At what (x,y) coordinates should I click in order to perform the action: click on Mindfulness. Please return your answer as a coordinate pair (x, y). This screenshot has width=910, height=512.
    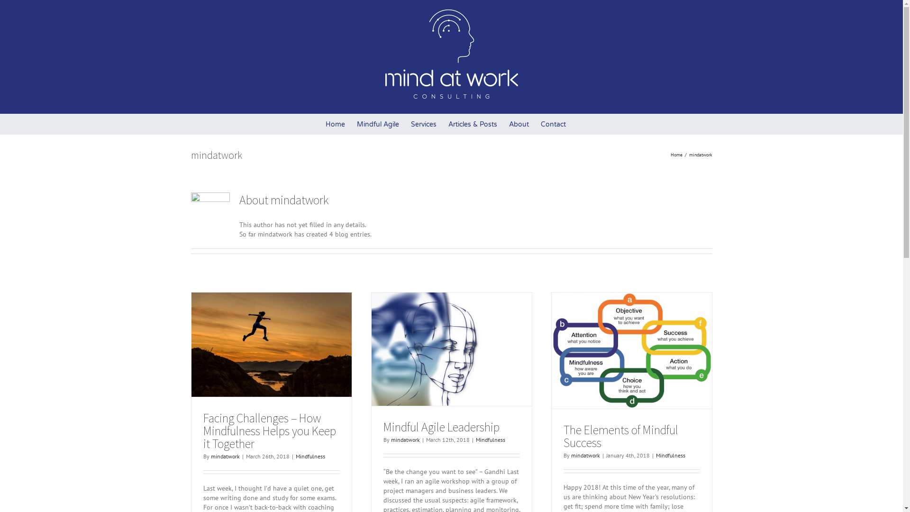
    Looking at the image, I should click on (671, 455).